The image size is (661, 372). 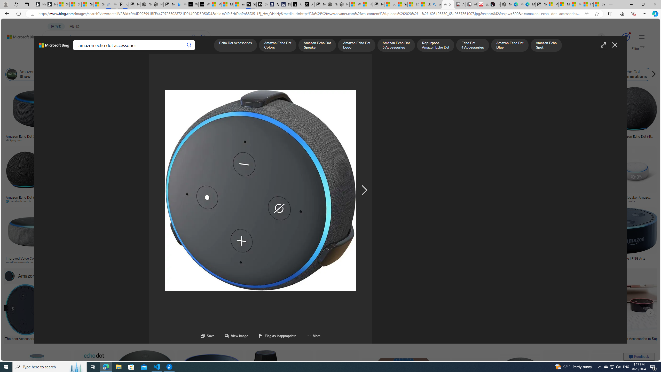 What do you see at coordinates (466, 74) in the screenshot?
I see `Amazon Echo Plus` at bounding box center [466, 74].